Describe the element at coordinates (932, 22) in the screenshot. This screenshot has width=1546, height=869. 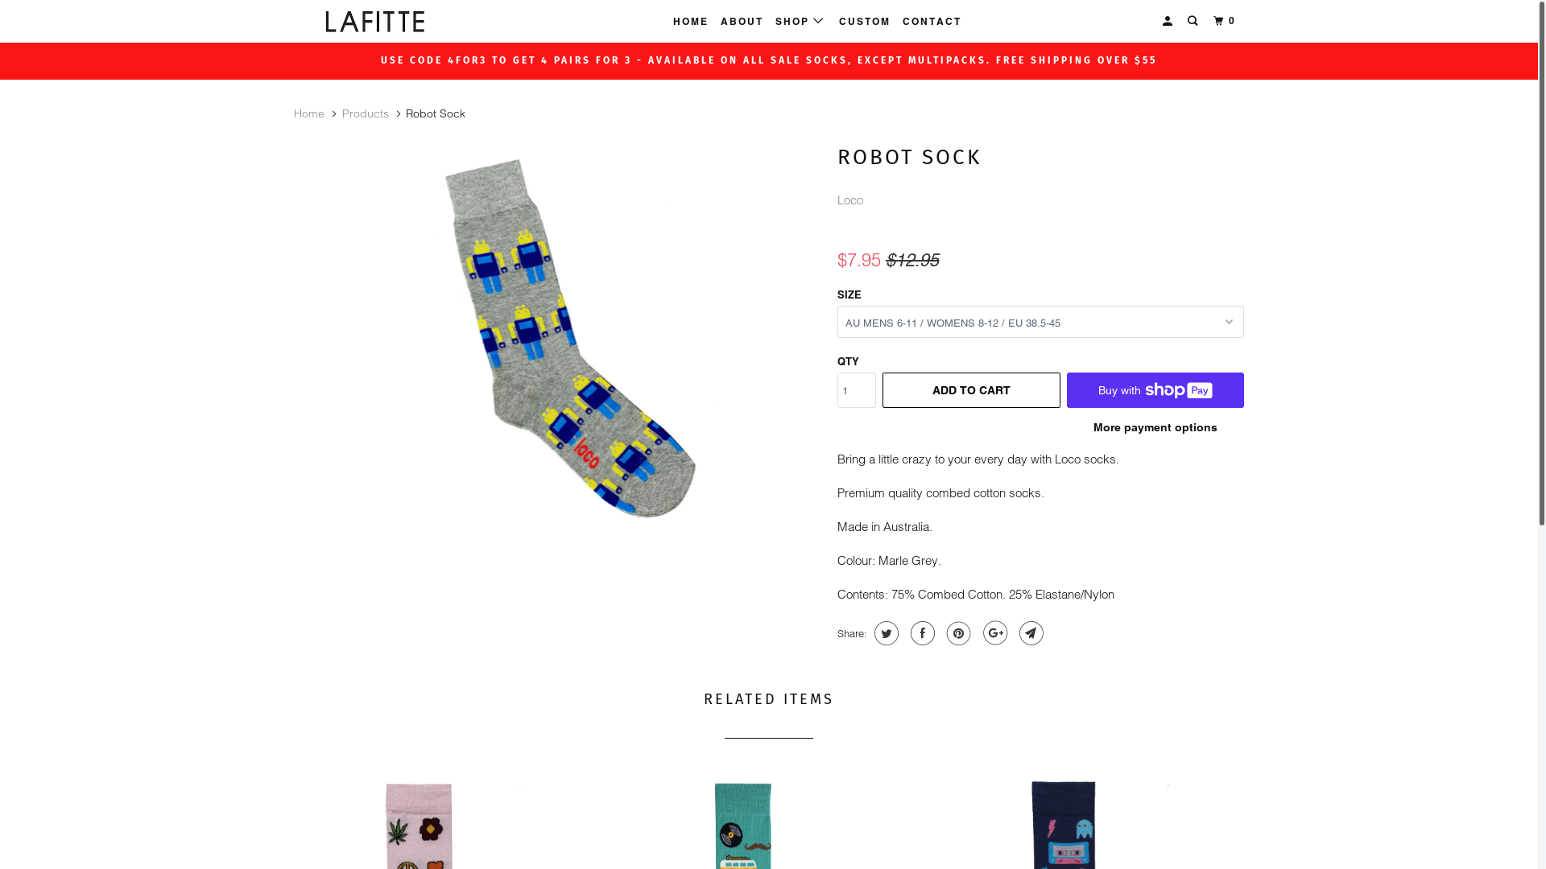
I see `CONTACT` at that location.